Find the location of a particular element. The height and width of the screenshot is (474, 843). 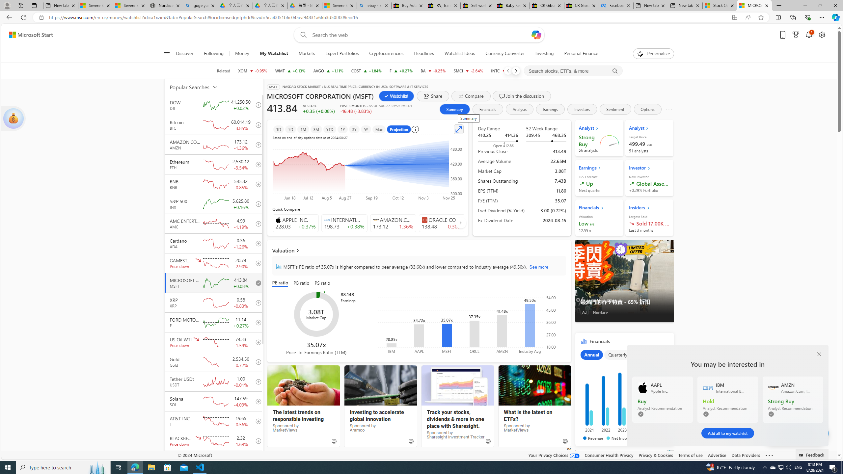

XOM EXXON MOBIL CORPORATION decrease 117.68 -1.13 -0.95% is located at coordinates (253, 71).